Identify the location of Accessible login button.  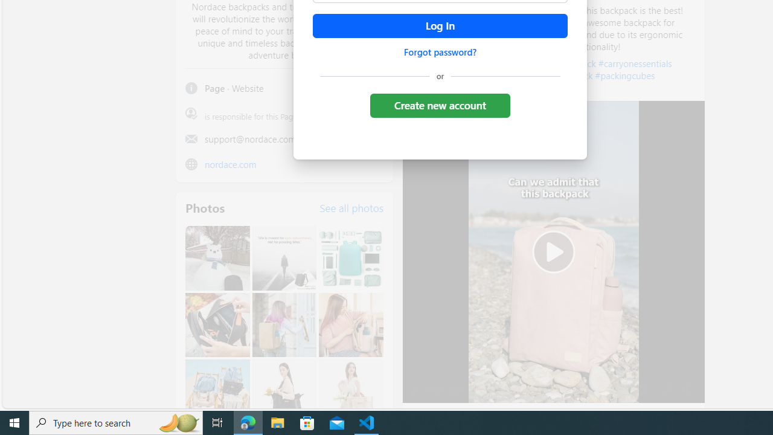
(440, 26).